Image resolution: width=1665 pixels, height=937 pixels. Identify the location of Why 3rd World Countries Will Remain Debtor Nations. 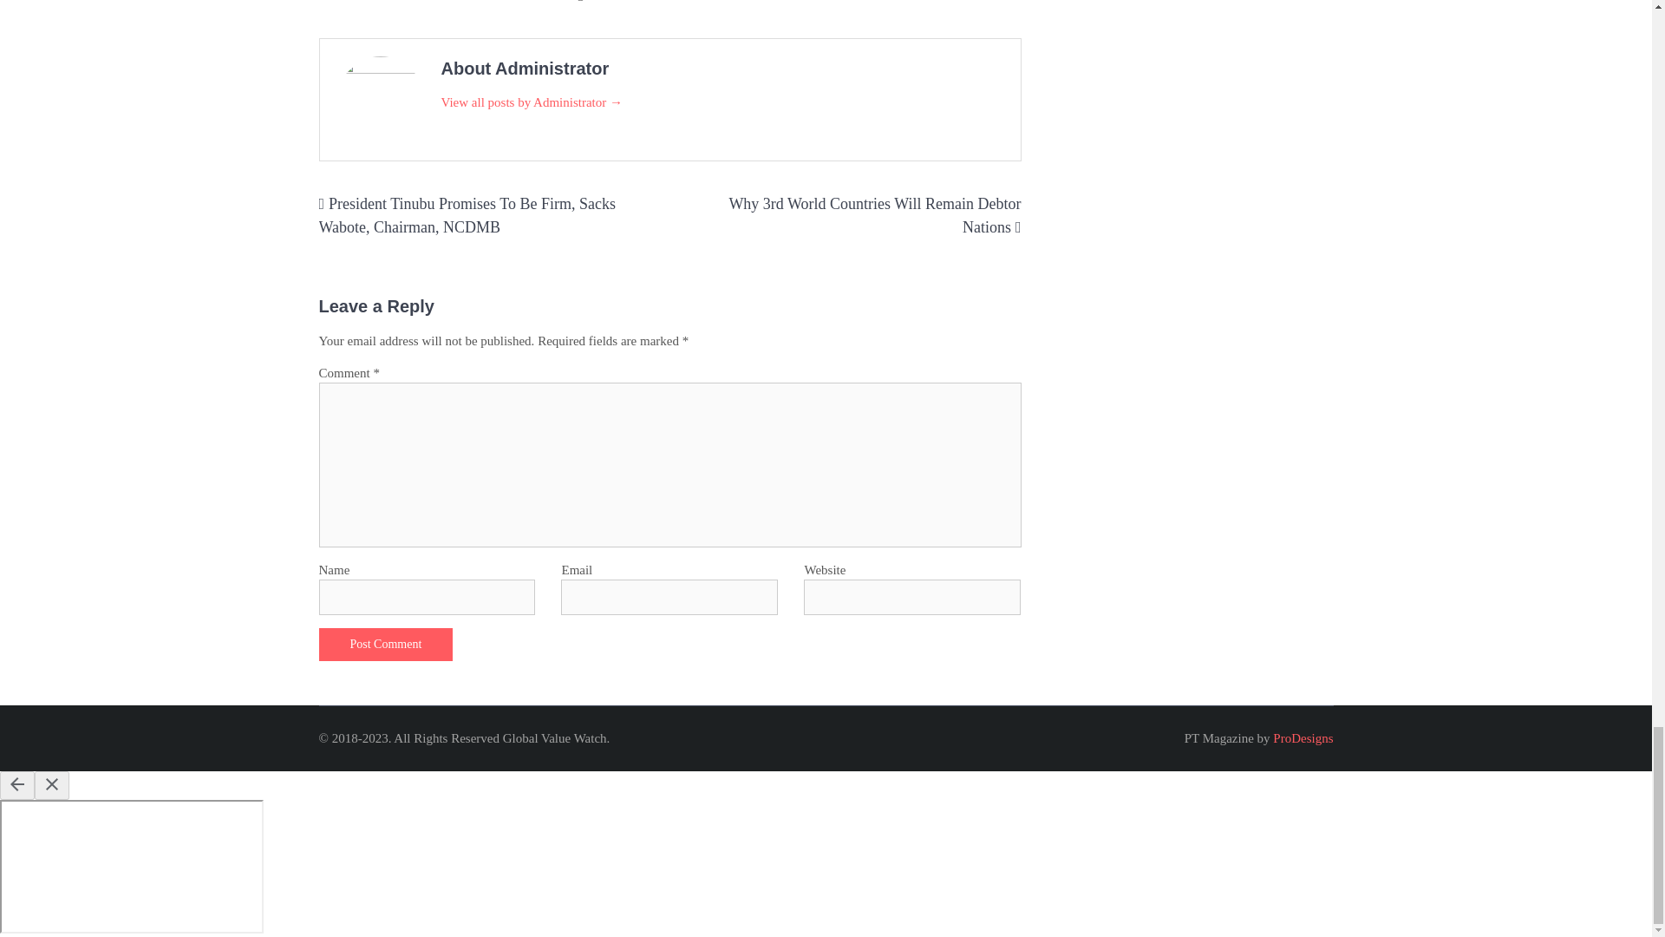
(874, 215).